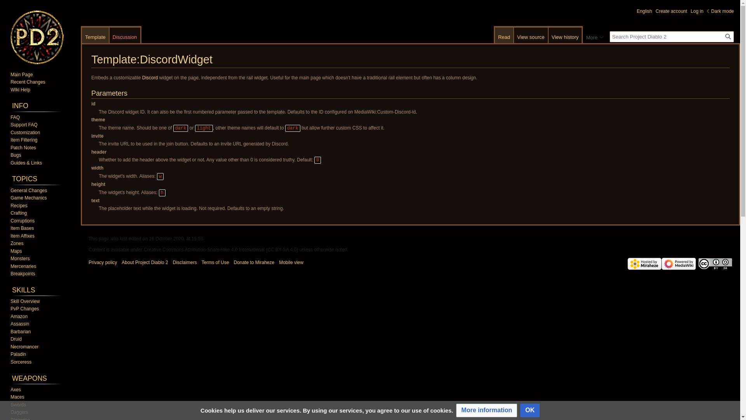 This screenshot has width=746, height=420. I want to click on Search the pages for this text, so click(728, 37).